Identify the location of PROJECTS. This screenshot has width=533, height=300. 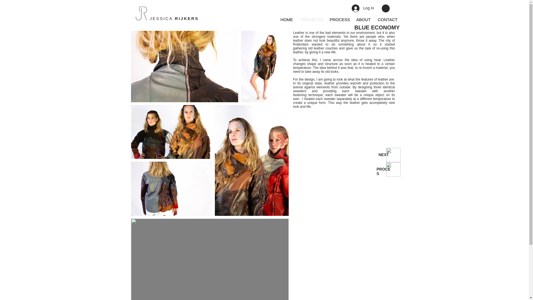
(311, 20).